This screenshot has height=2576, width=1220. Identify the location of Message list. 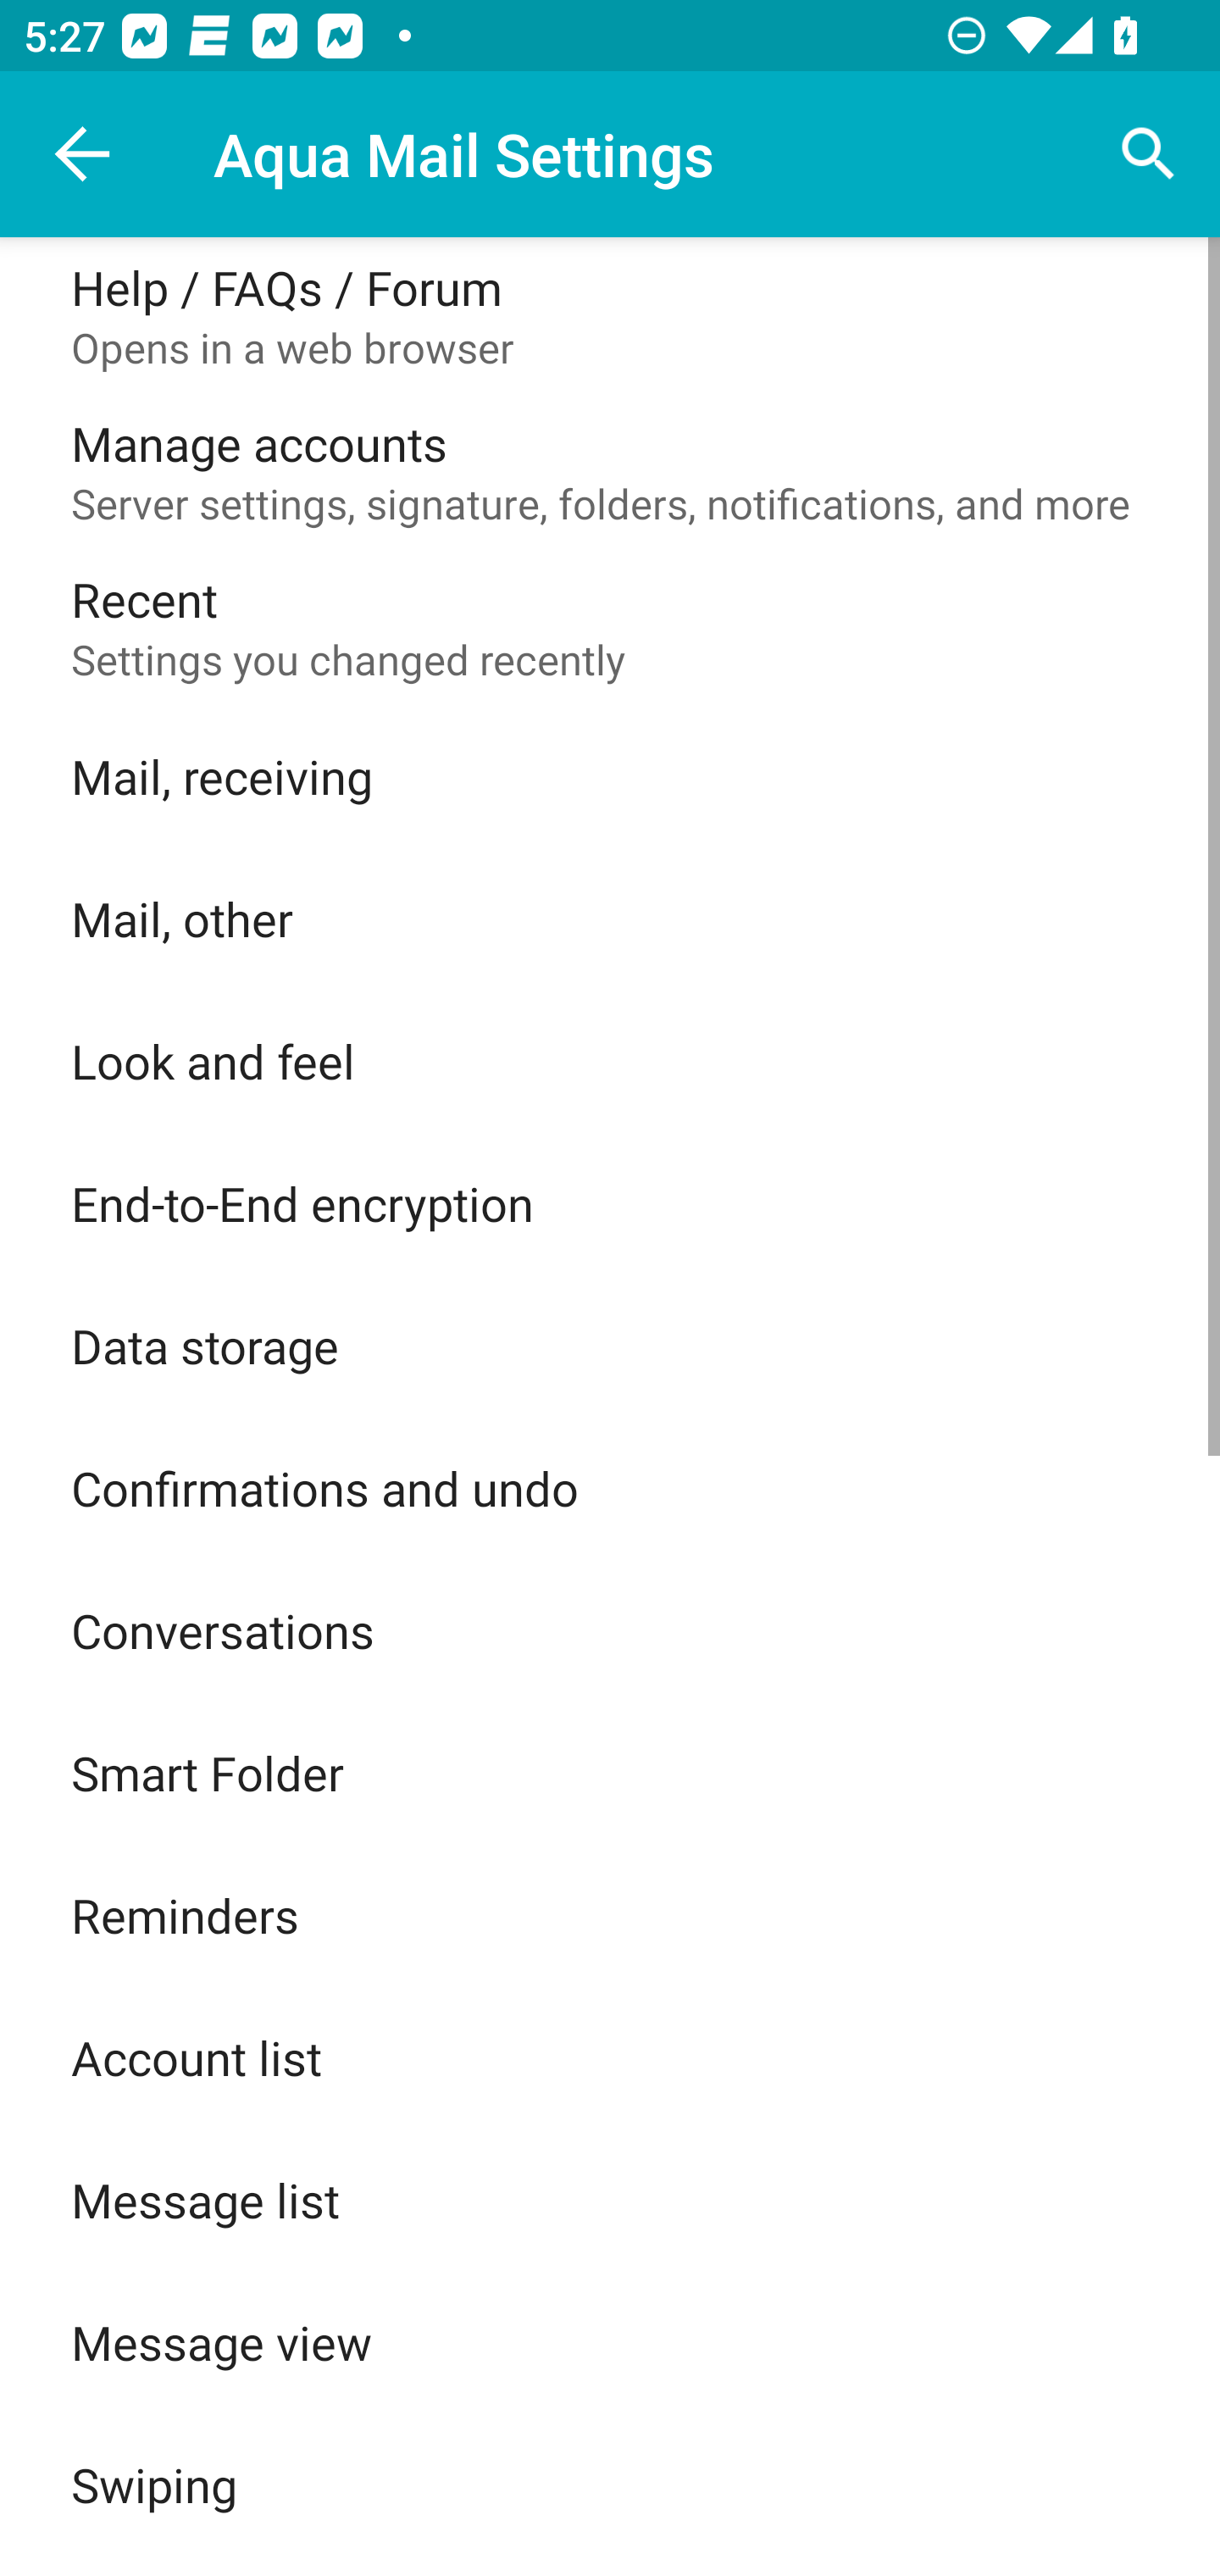
(610, 2200).